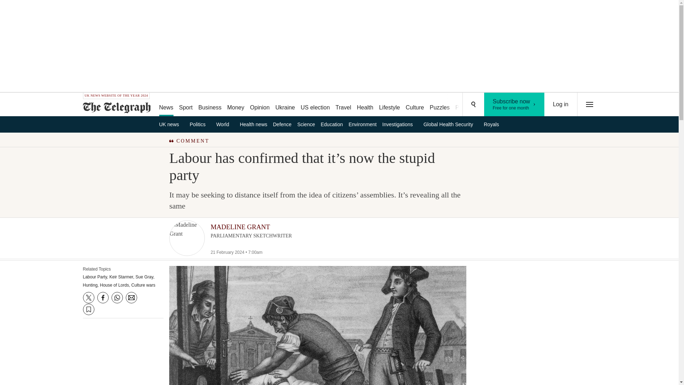 The image size is (684, 385). What do you see at coordinates (235, 105) in the screenshot?
I see `Puzzles` at bounding box center [235, 105].